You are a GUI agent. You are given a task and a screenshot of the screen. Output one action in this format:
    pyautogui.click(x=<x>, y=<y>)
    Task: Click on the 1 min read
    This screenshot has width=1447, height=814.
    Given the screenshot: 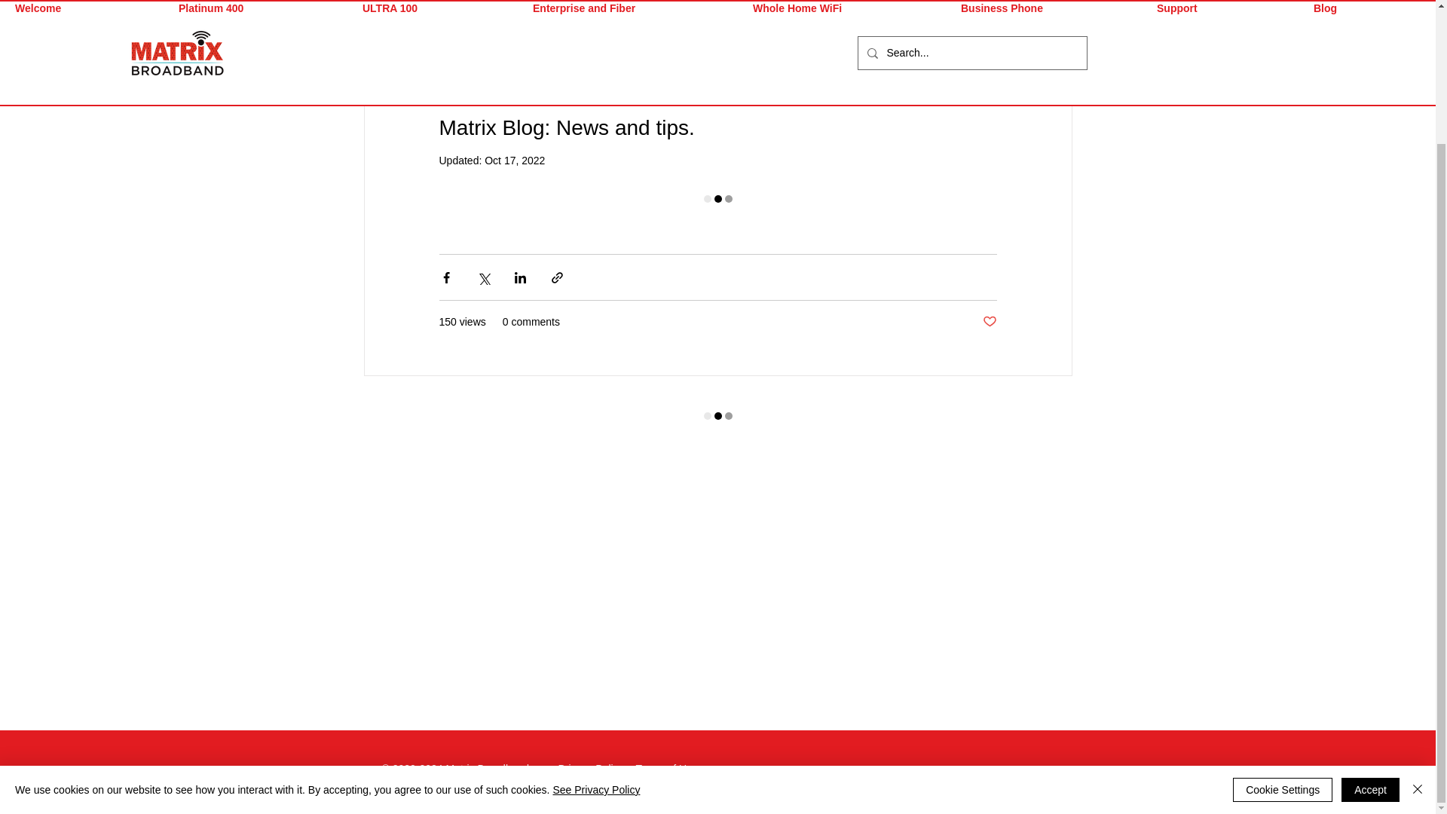 What is the action you would take?
    pyautogui.click(x=651, y=75)
    